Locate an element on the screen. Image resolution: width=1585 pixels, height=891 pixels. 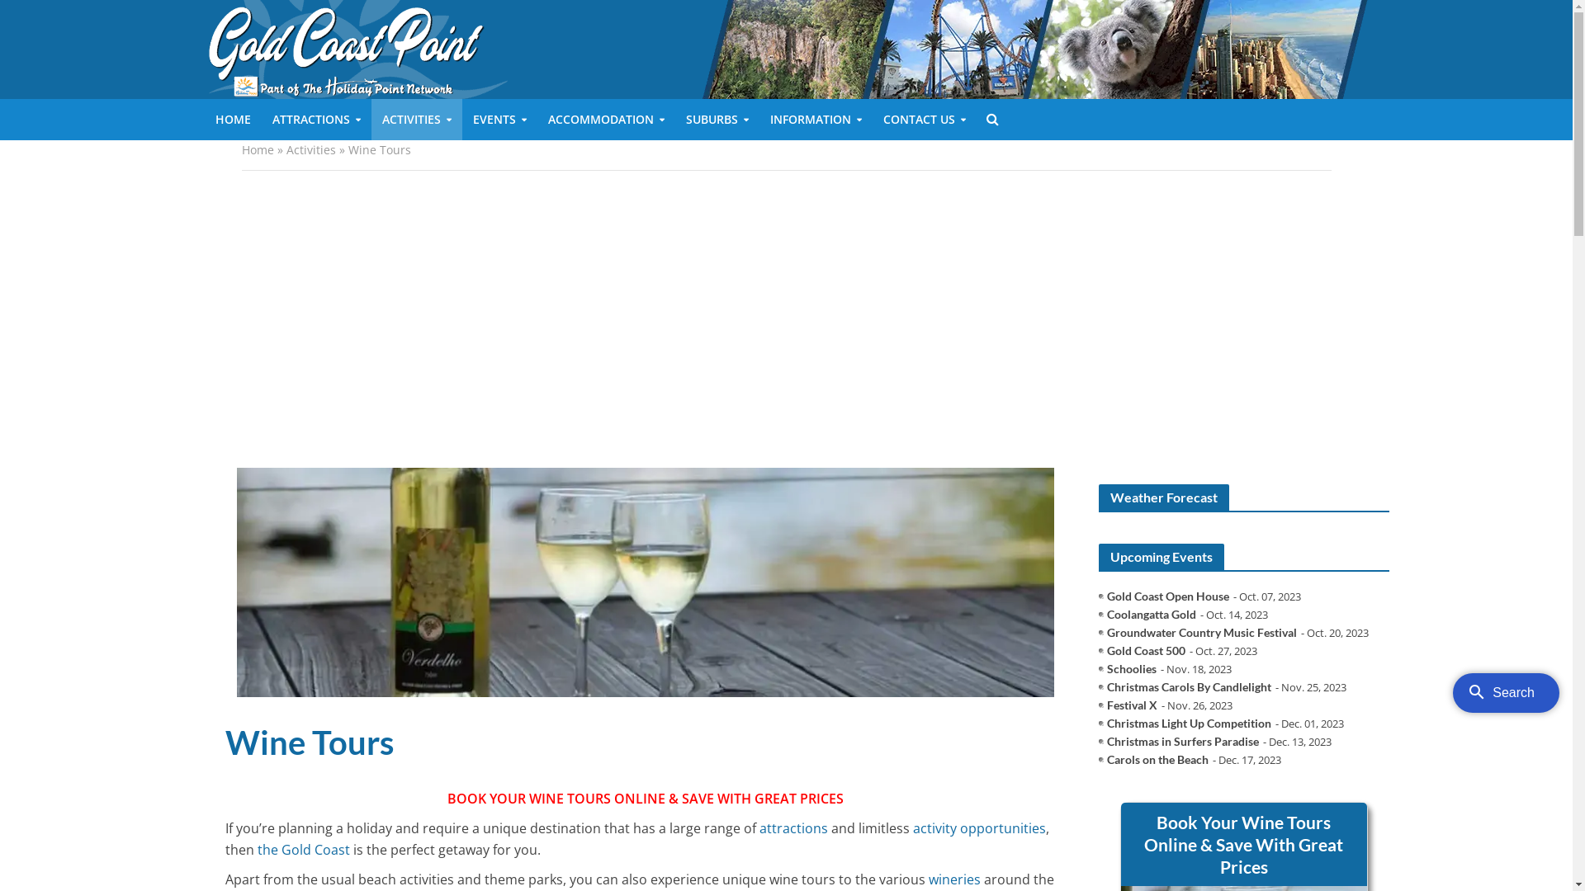
Home is located at coordinates (258, 150).